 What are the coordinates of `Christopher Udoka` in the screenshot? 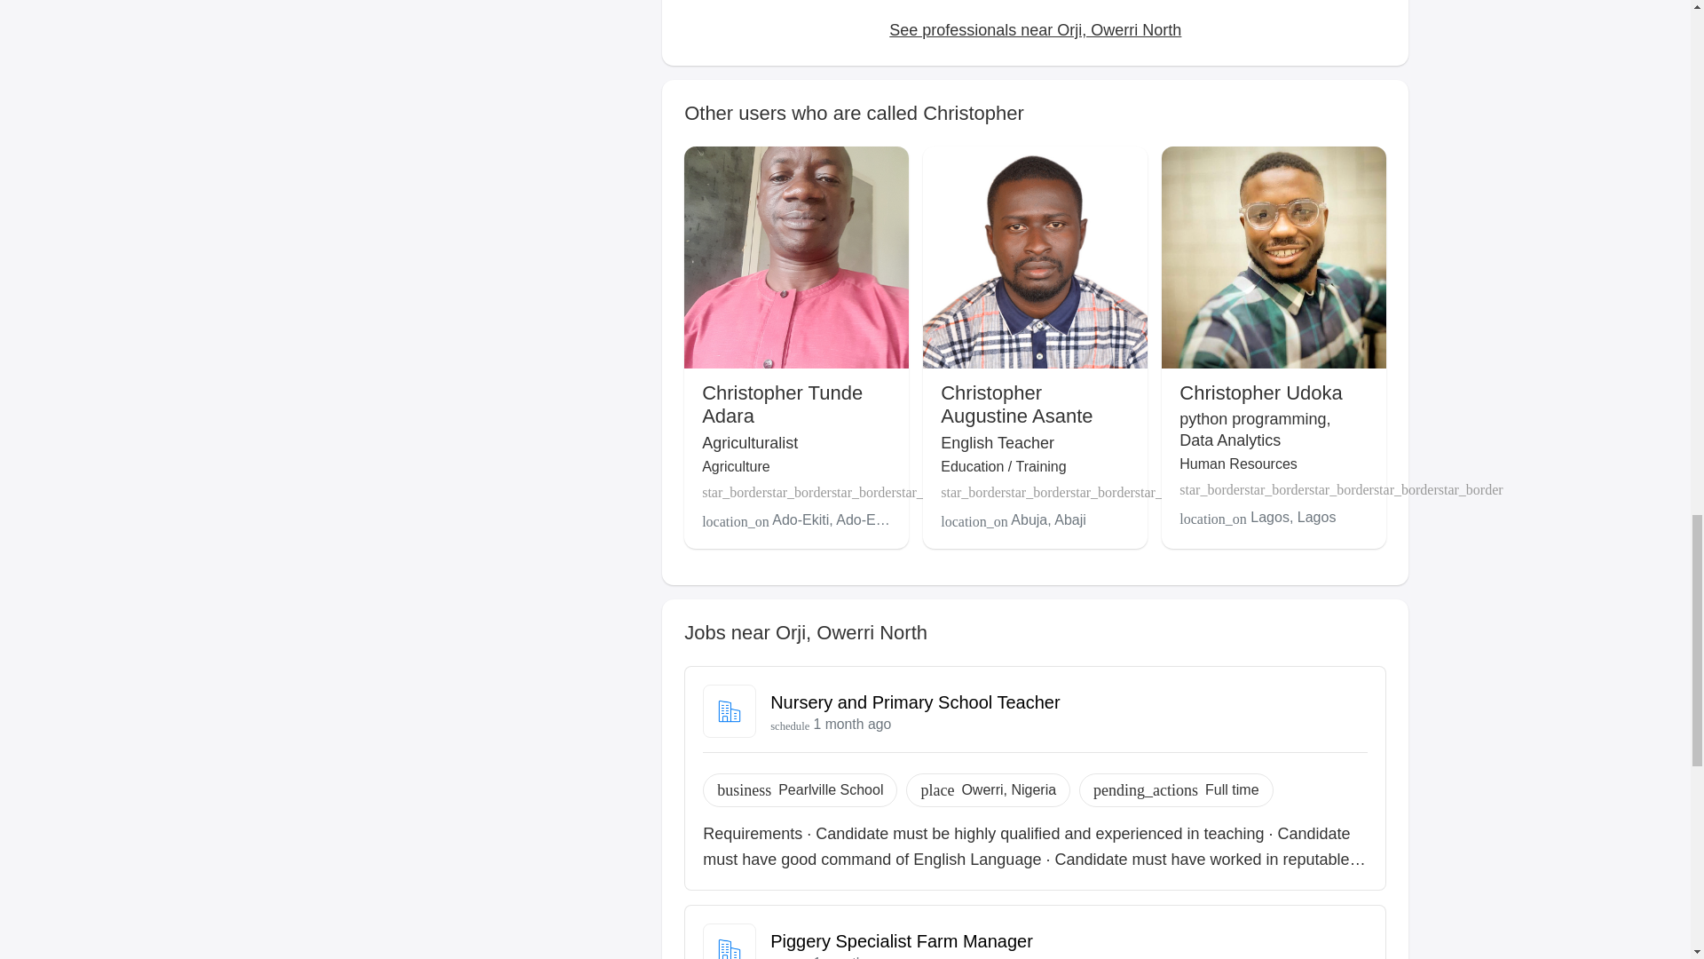 It's located at (1260, 392).